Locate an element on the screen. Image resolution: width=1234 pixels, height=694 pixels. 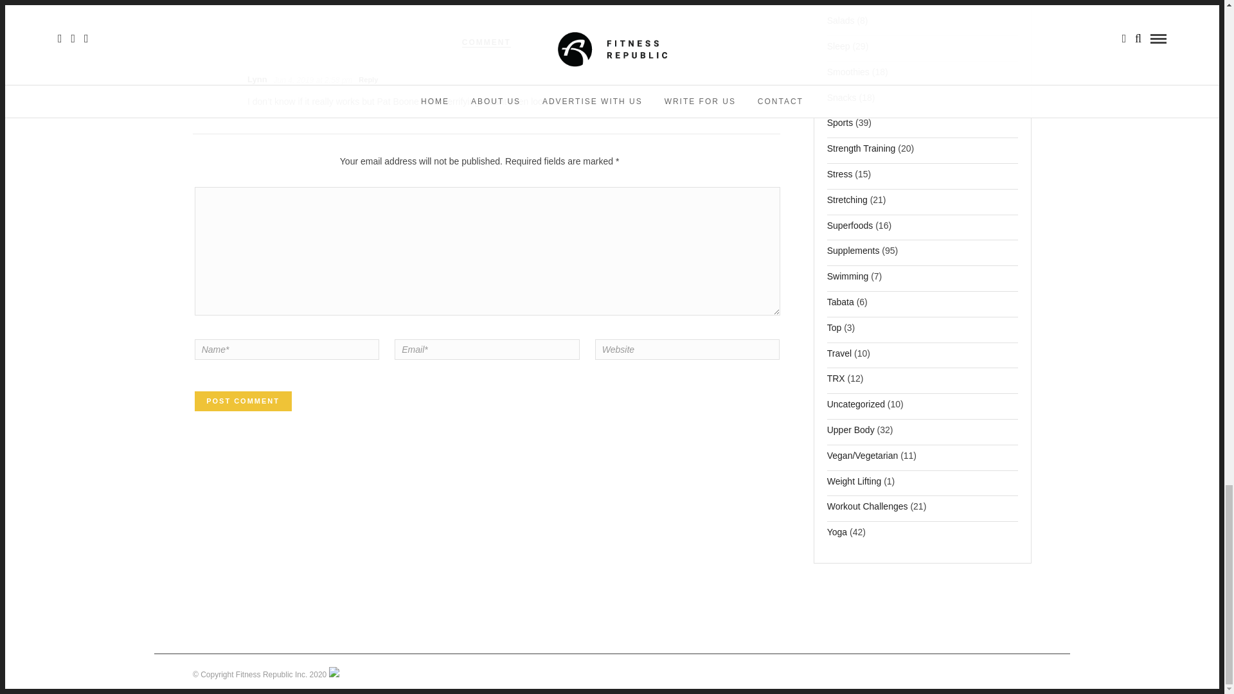
Post Comment is located at coordinates (243, 402).